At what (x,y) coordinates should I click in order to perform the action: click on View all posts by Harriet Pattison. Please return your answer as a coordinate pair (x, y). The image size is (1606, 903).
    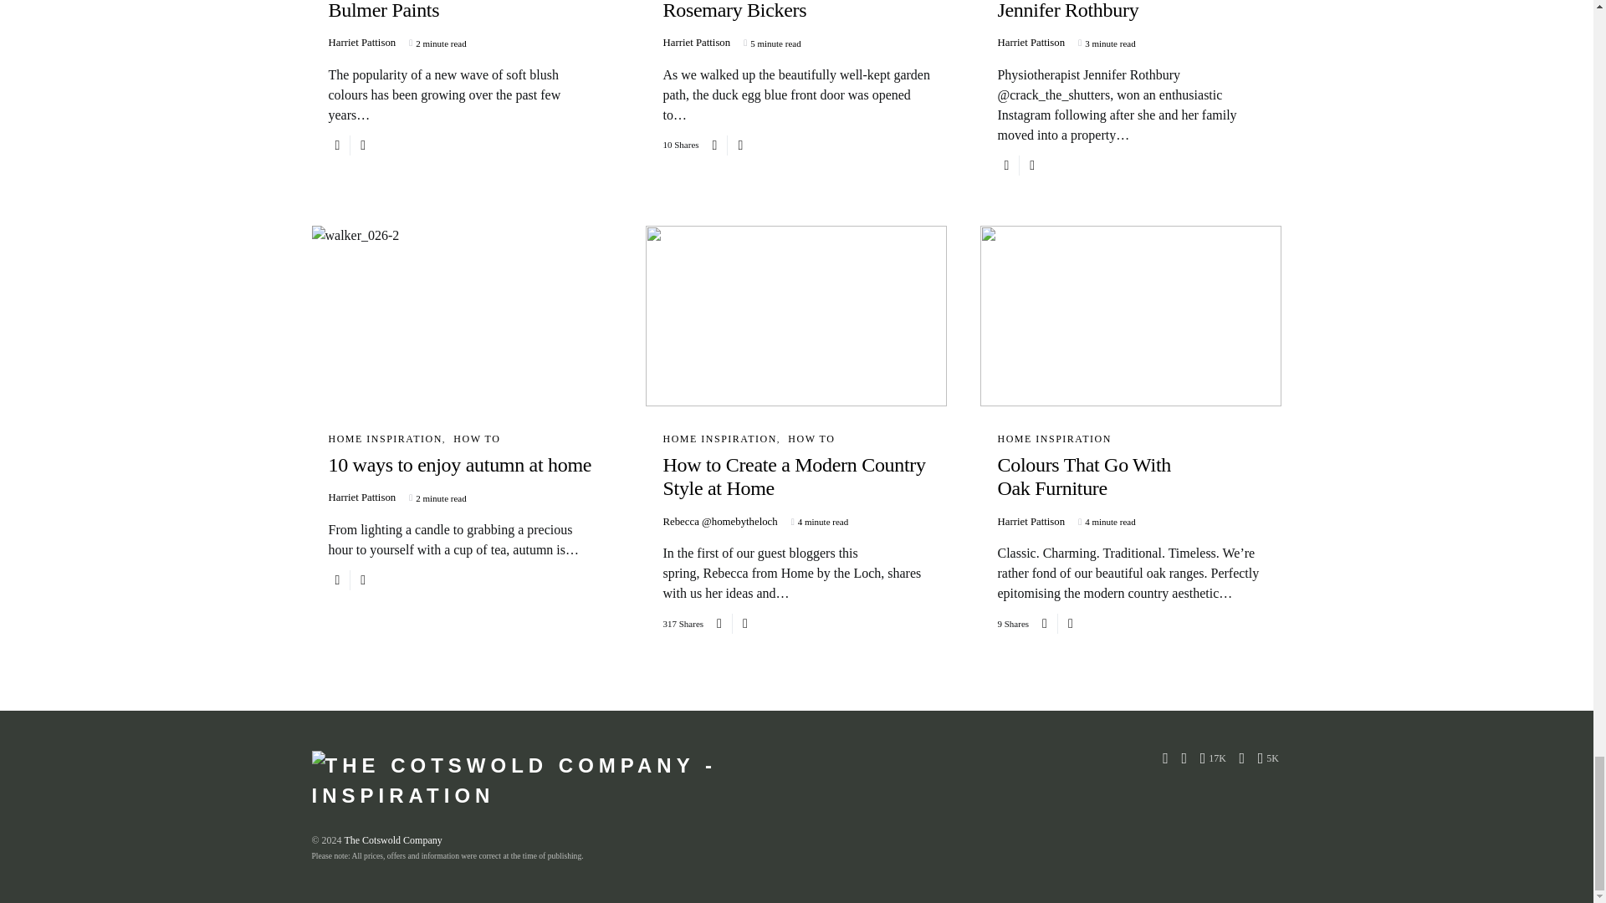
    Looking at the image, I should click on (361, 43).